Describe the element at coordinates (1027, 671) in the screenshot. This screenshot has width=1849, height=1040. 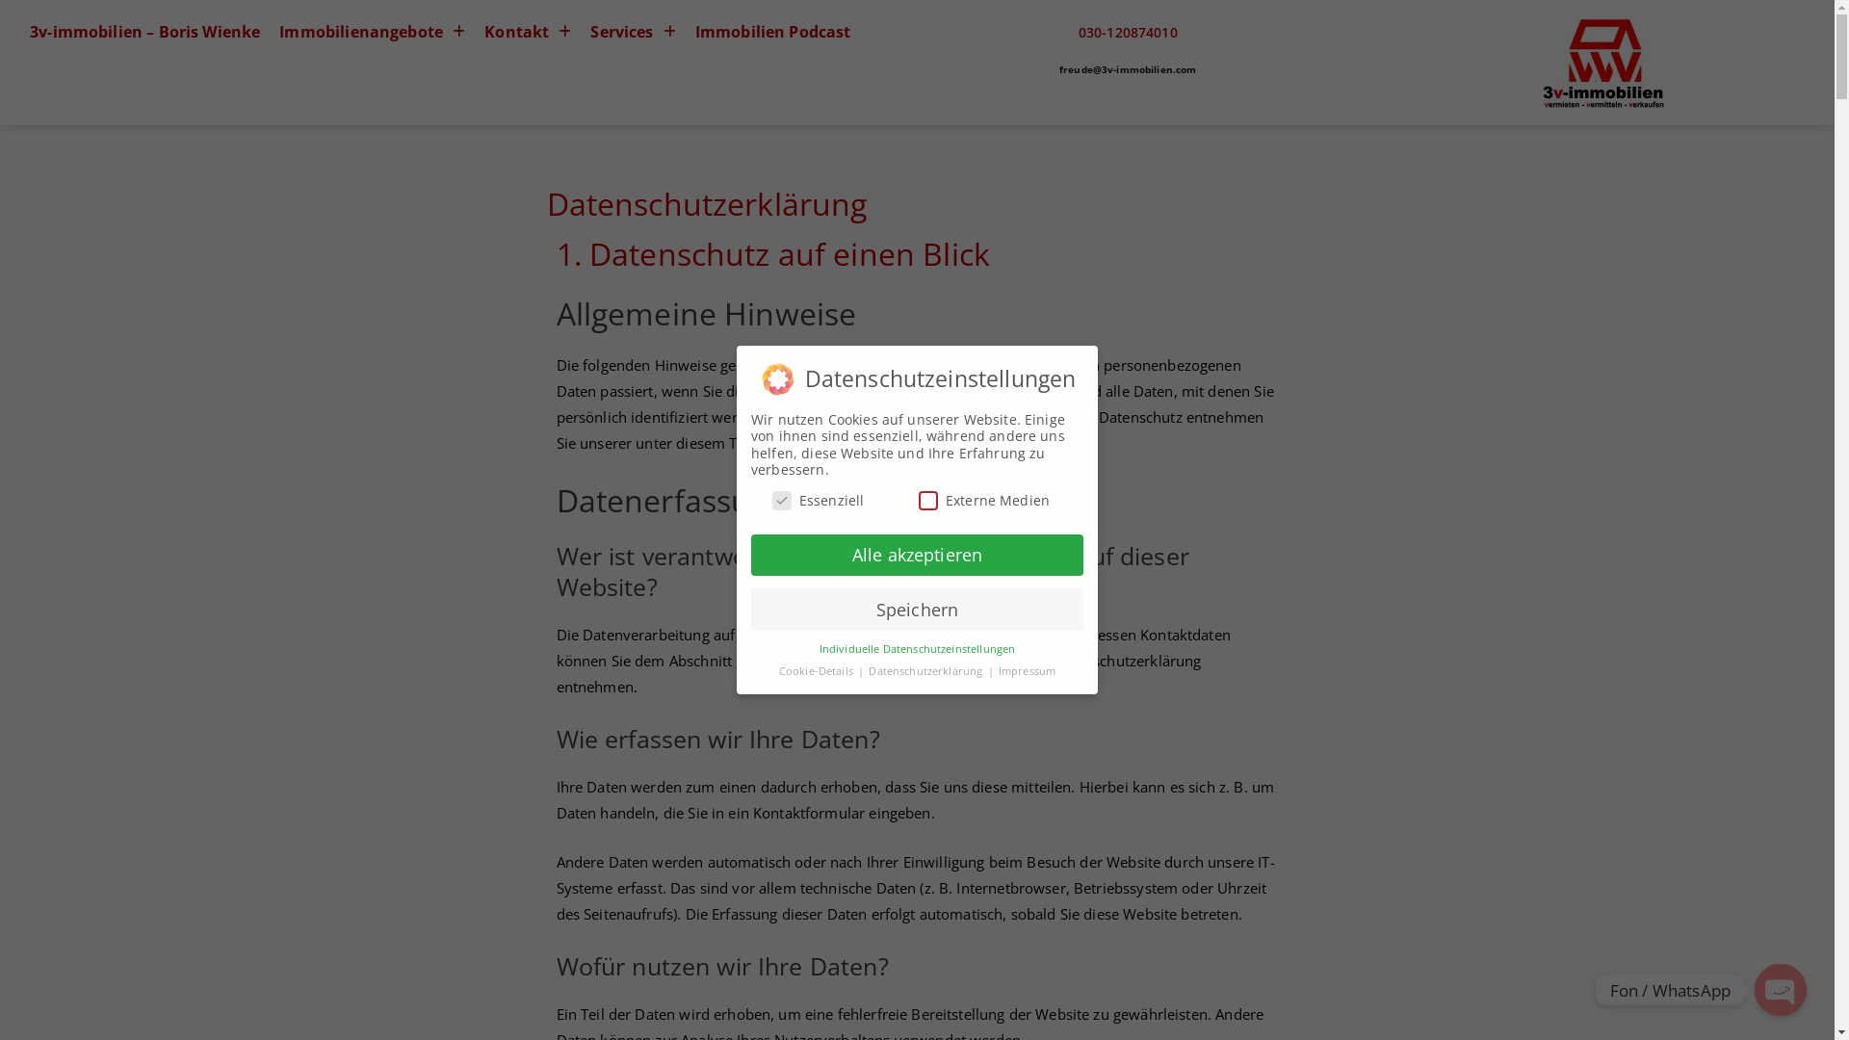
I see `Impressum` at that location.